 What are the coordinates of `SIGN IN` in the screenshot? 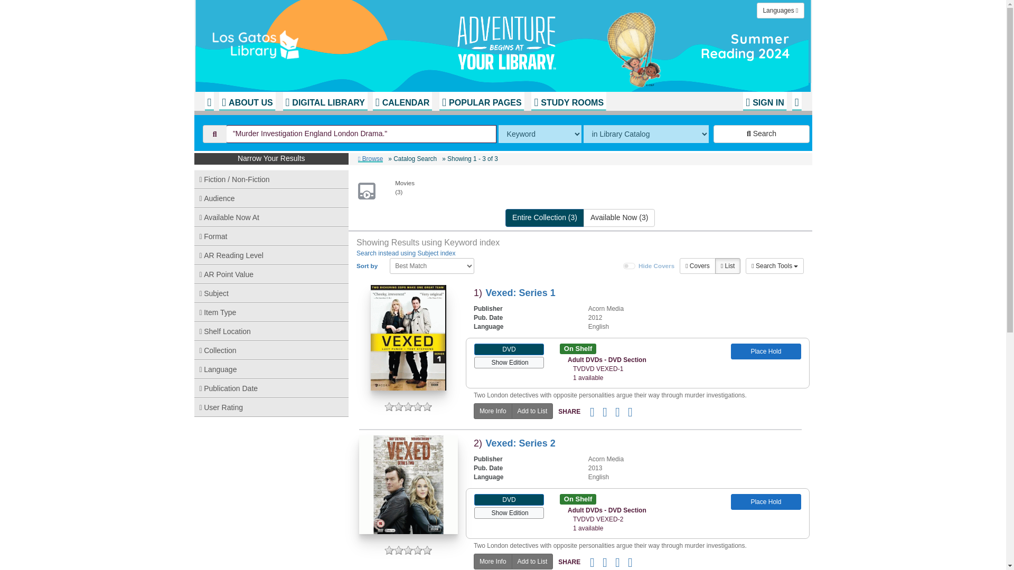 It's located at (765, 101).